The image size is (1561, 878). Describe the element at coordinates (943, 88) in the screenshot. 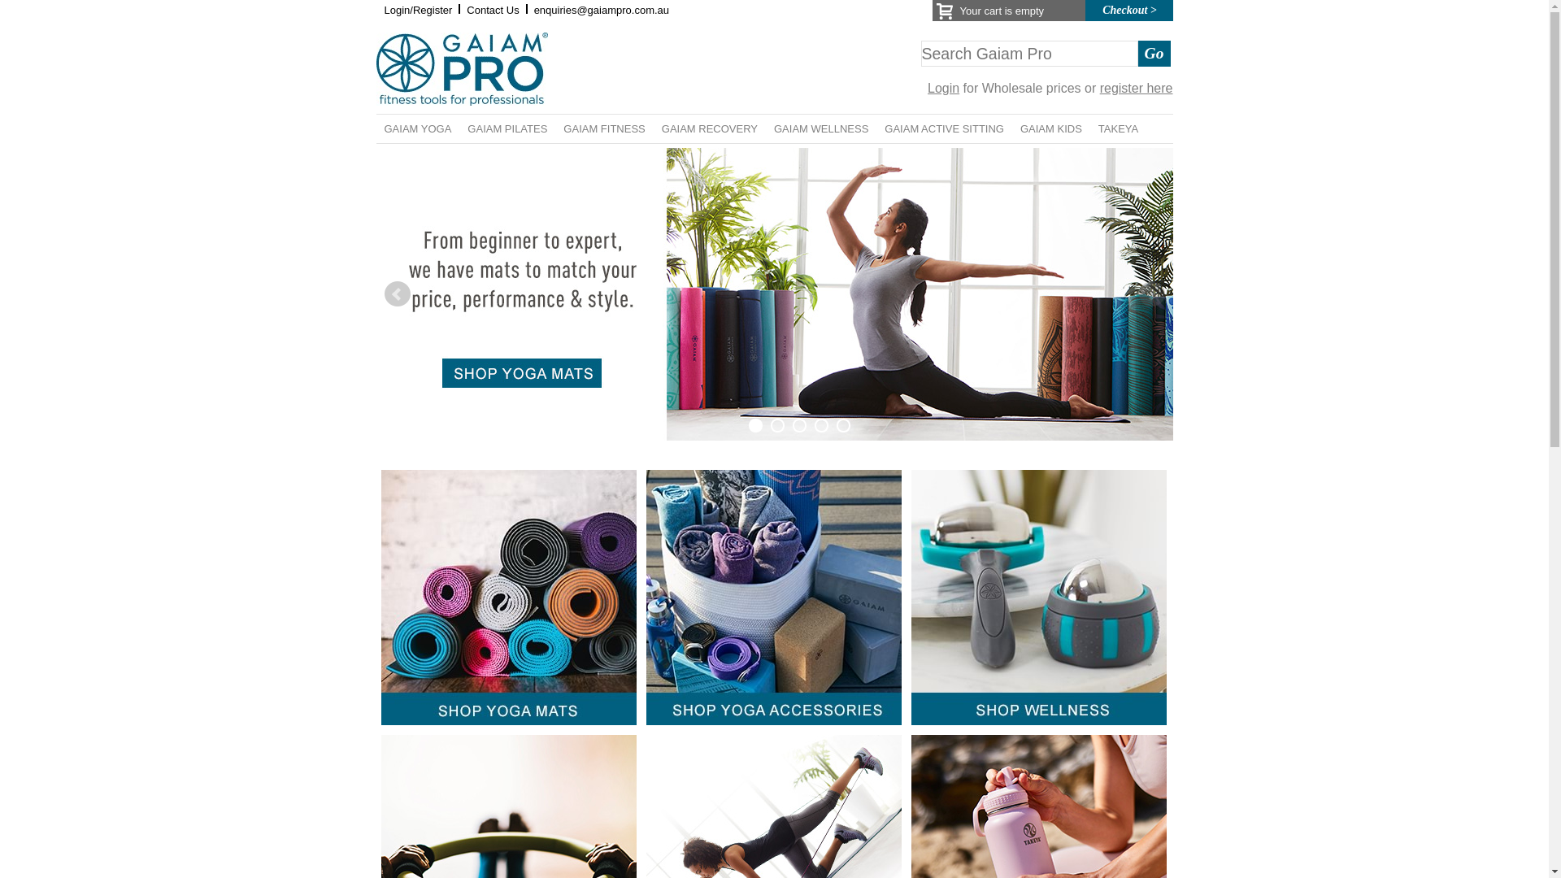

I see `Login` at that location.